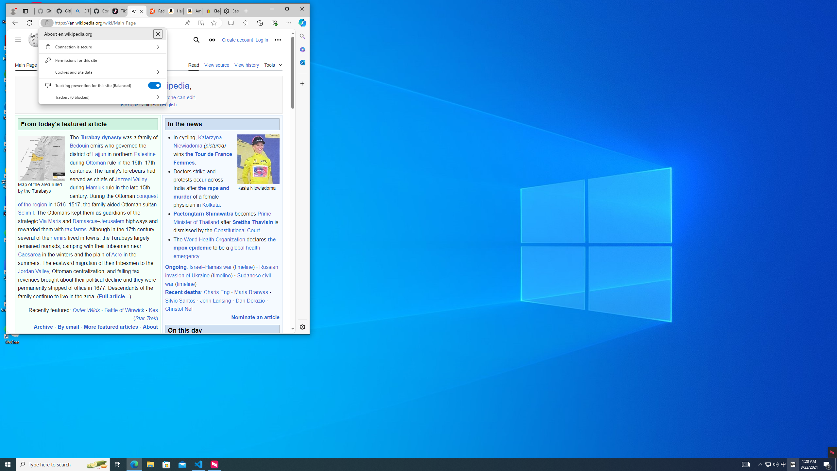 This screenshot has height=471, width=837. I want to click on Ottoman, so click(96, 162).